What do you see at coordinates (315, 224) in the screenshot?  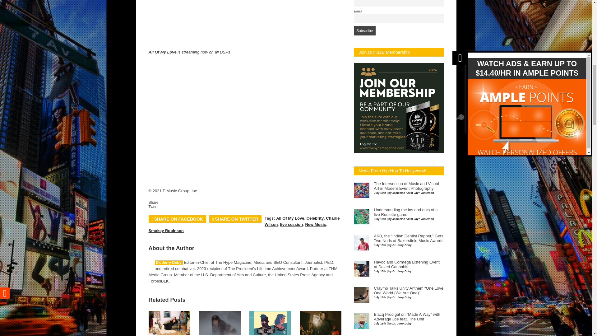 I see `New Music` at bounding box center [315, 224].